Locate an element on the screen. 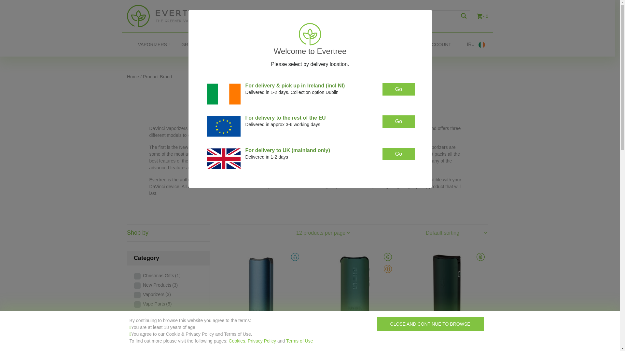  VAPORIZERS is located at coordinates (152, 45).